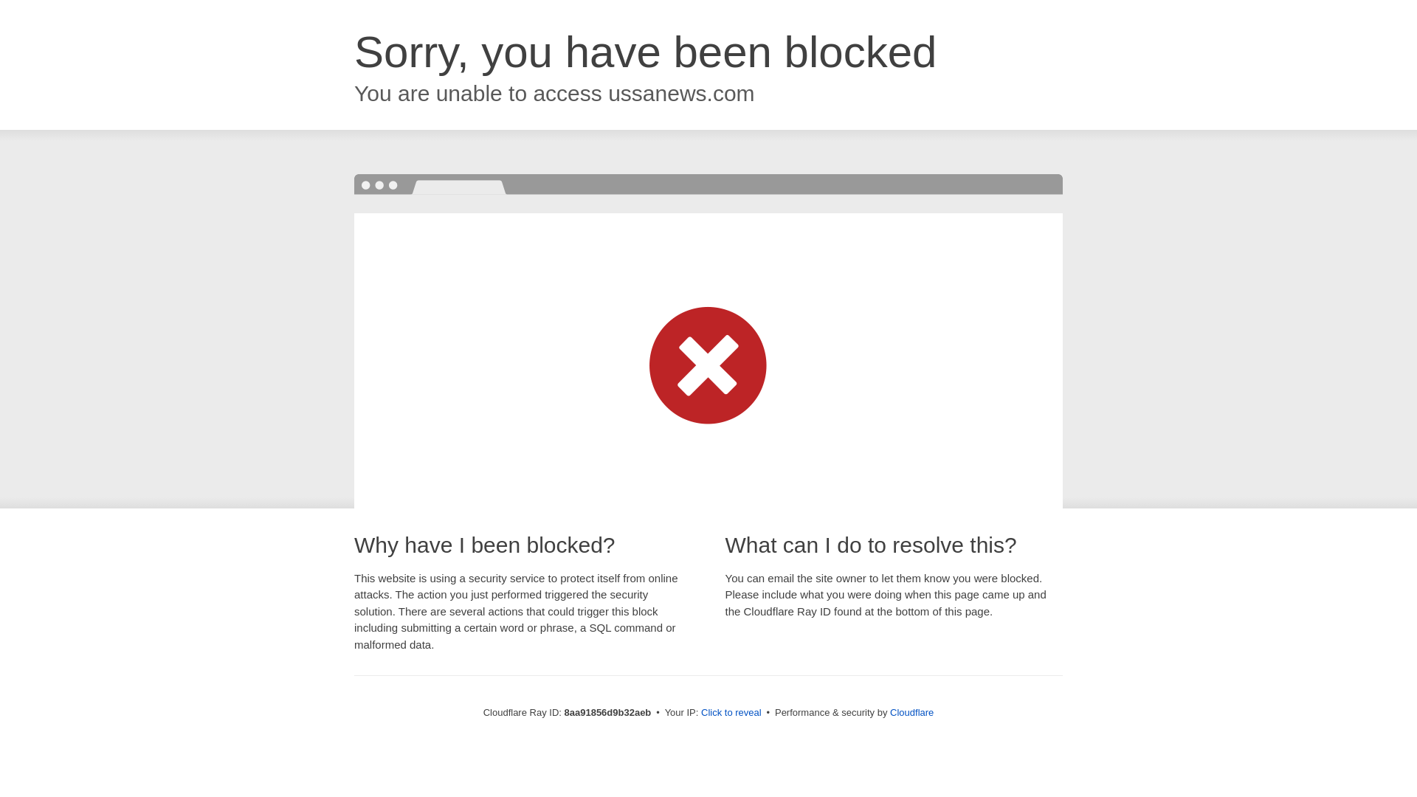 The width and height of the screenshot is (1417, 797). I want to click on Cloudflare, so click(911, 712).